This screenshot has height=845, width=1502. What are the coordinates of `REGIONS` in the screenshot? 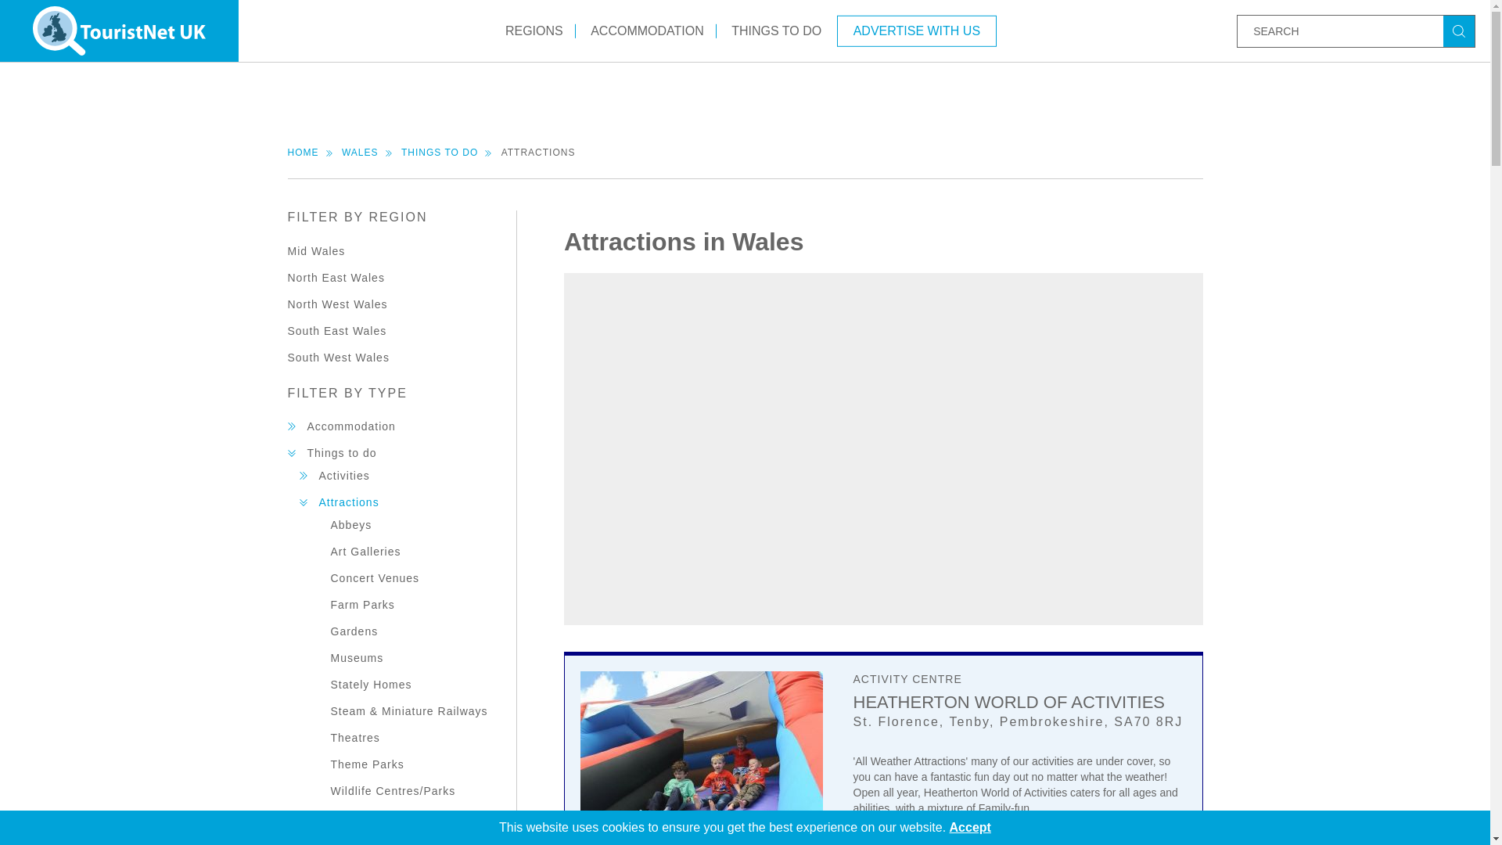 It's located at (534, 30).